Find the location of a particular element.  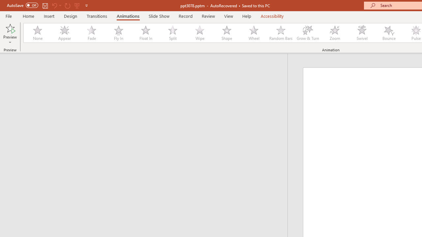

Float In is located at coordinates (145, 33).